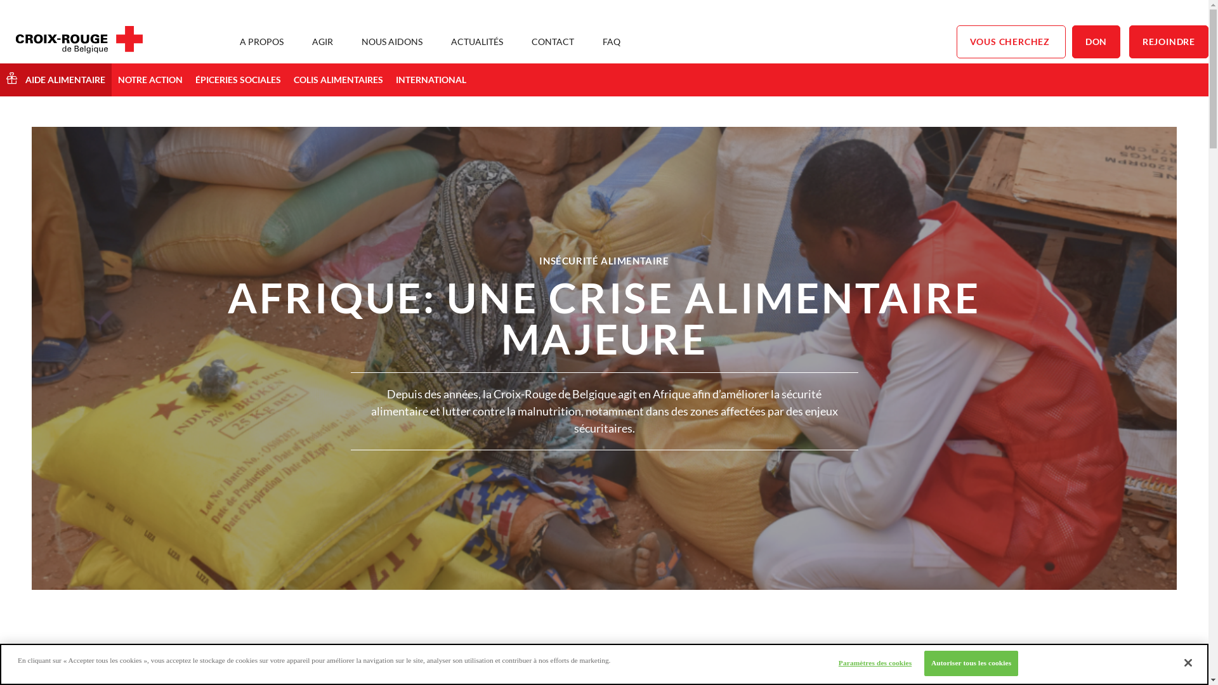 The image size is (1218, 685). I want to click on CONTACT, so click(553, 42).